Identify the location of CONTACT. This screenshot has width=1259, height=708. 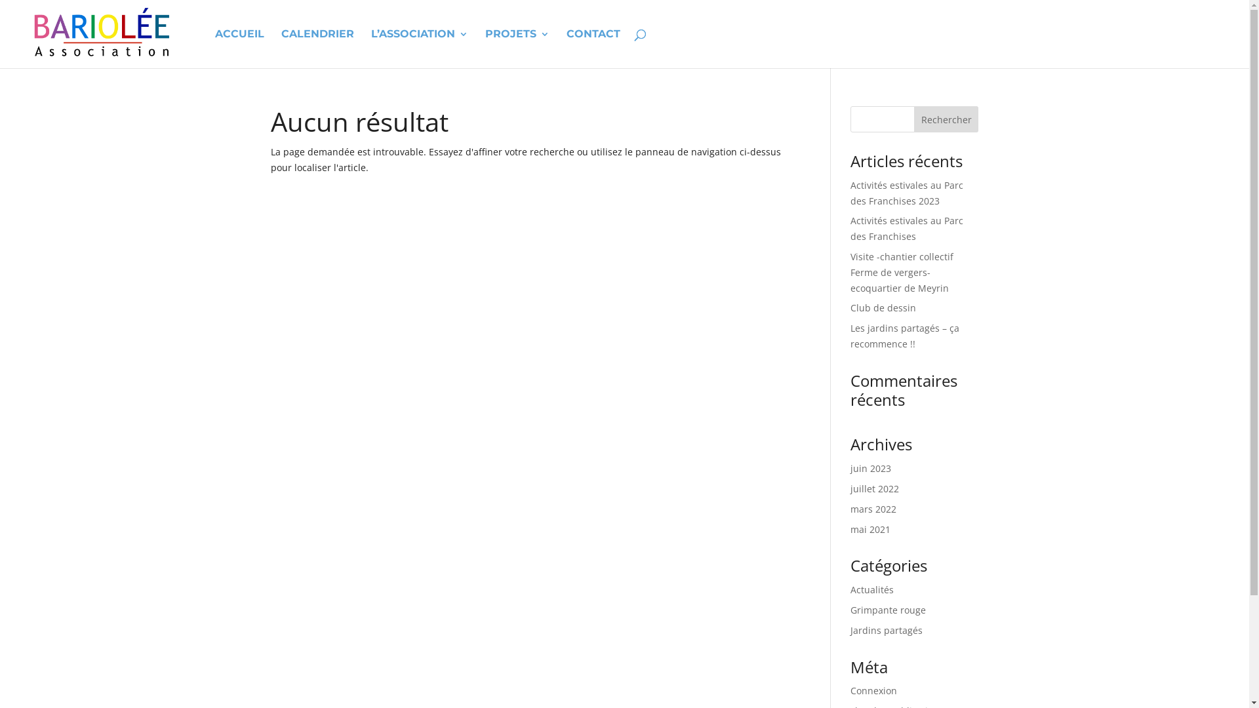
(593, 49).